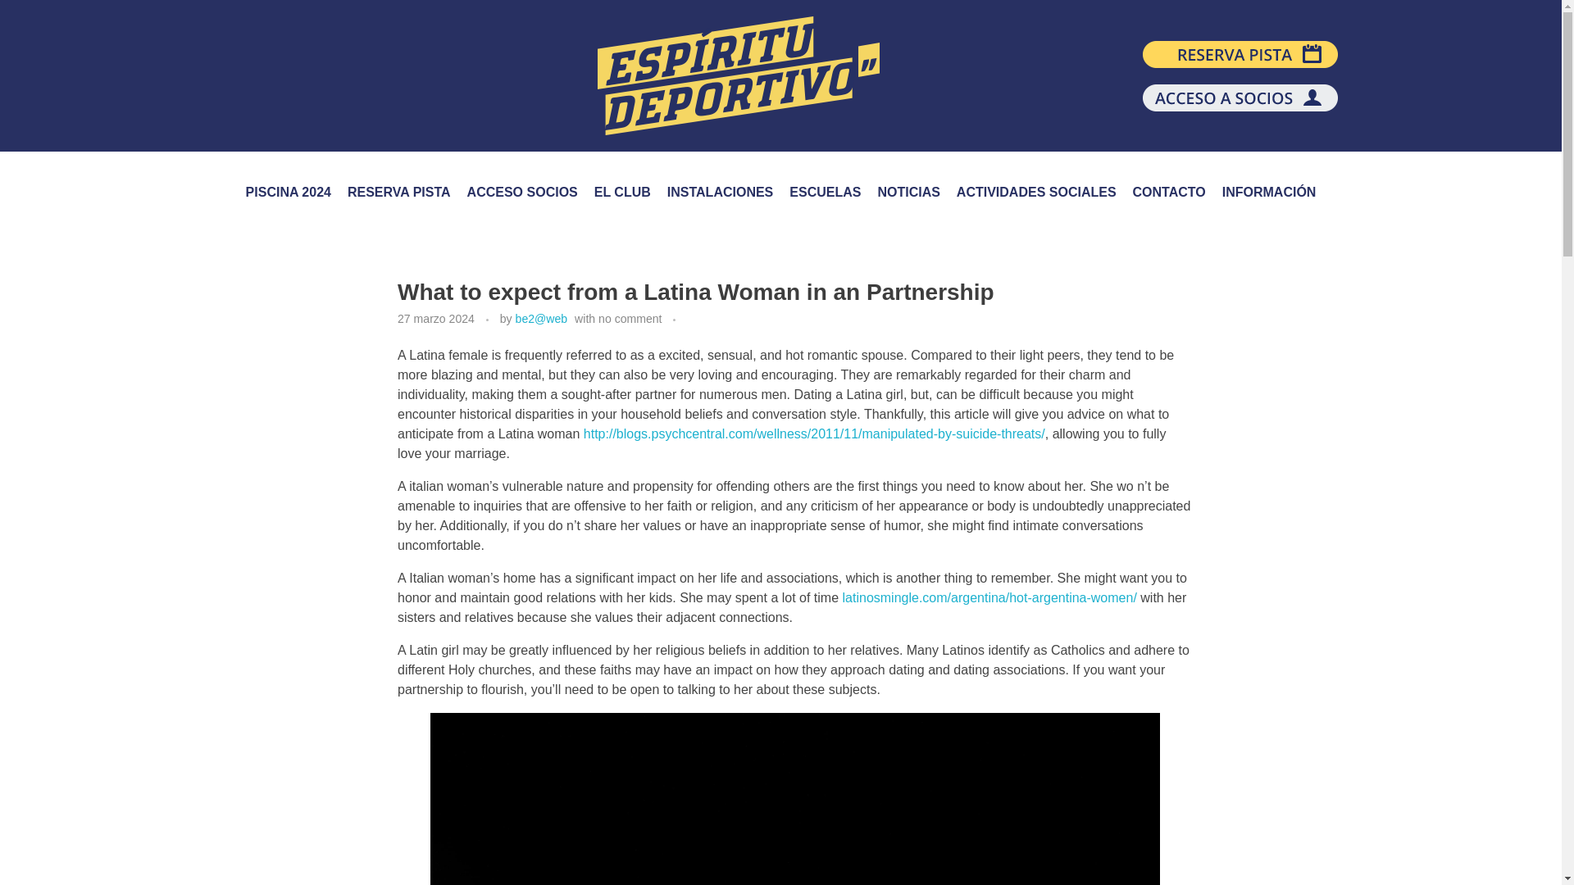  I want to click on CONTACTO, so click(1169, 192).